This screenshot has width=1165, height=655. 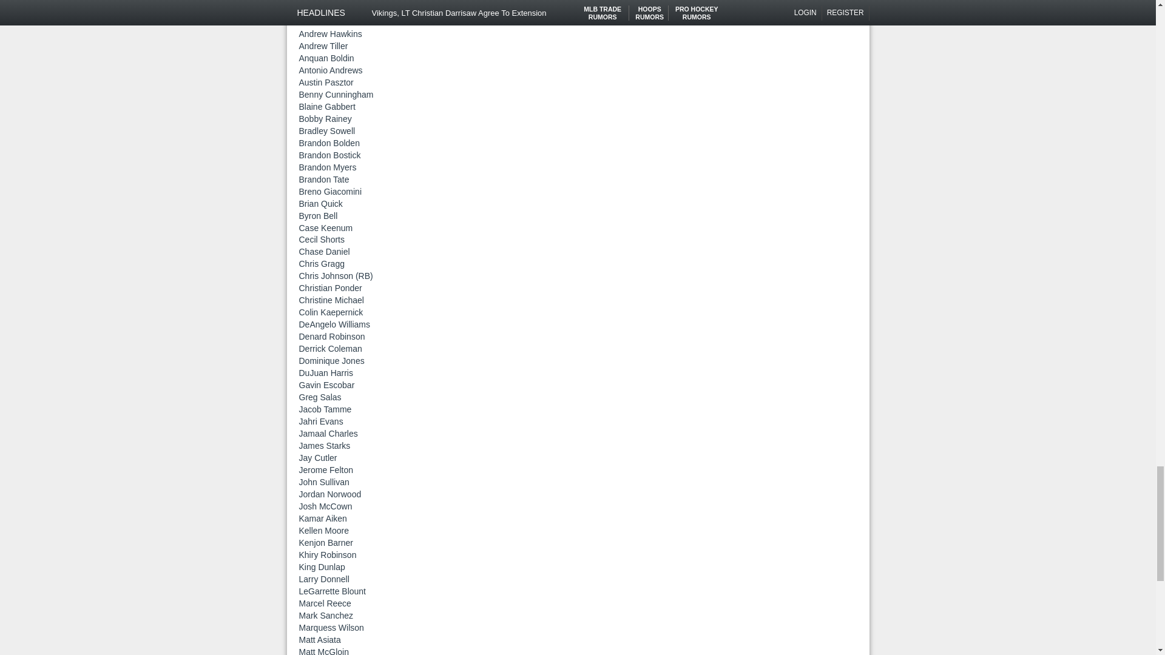 What do you see at coordinates (328, 9) in the screenshot?
I see `View all posts in Adrian Peterson` at bounding box center [328, 9].